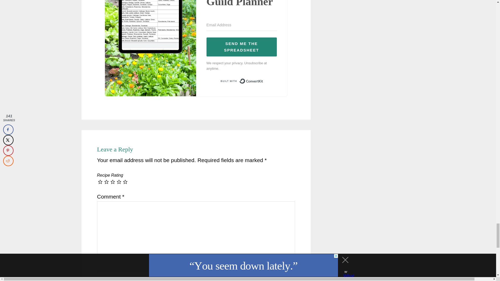  I want to click on SEND ME THE SPREADSHEET, so click(241, 47).